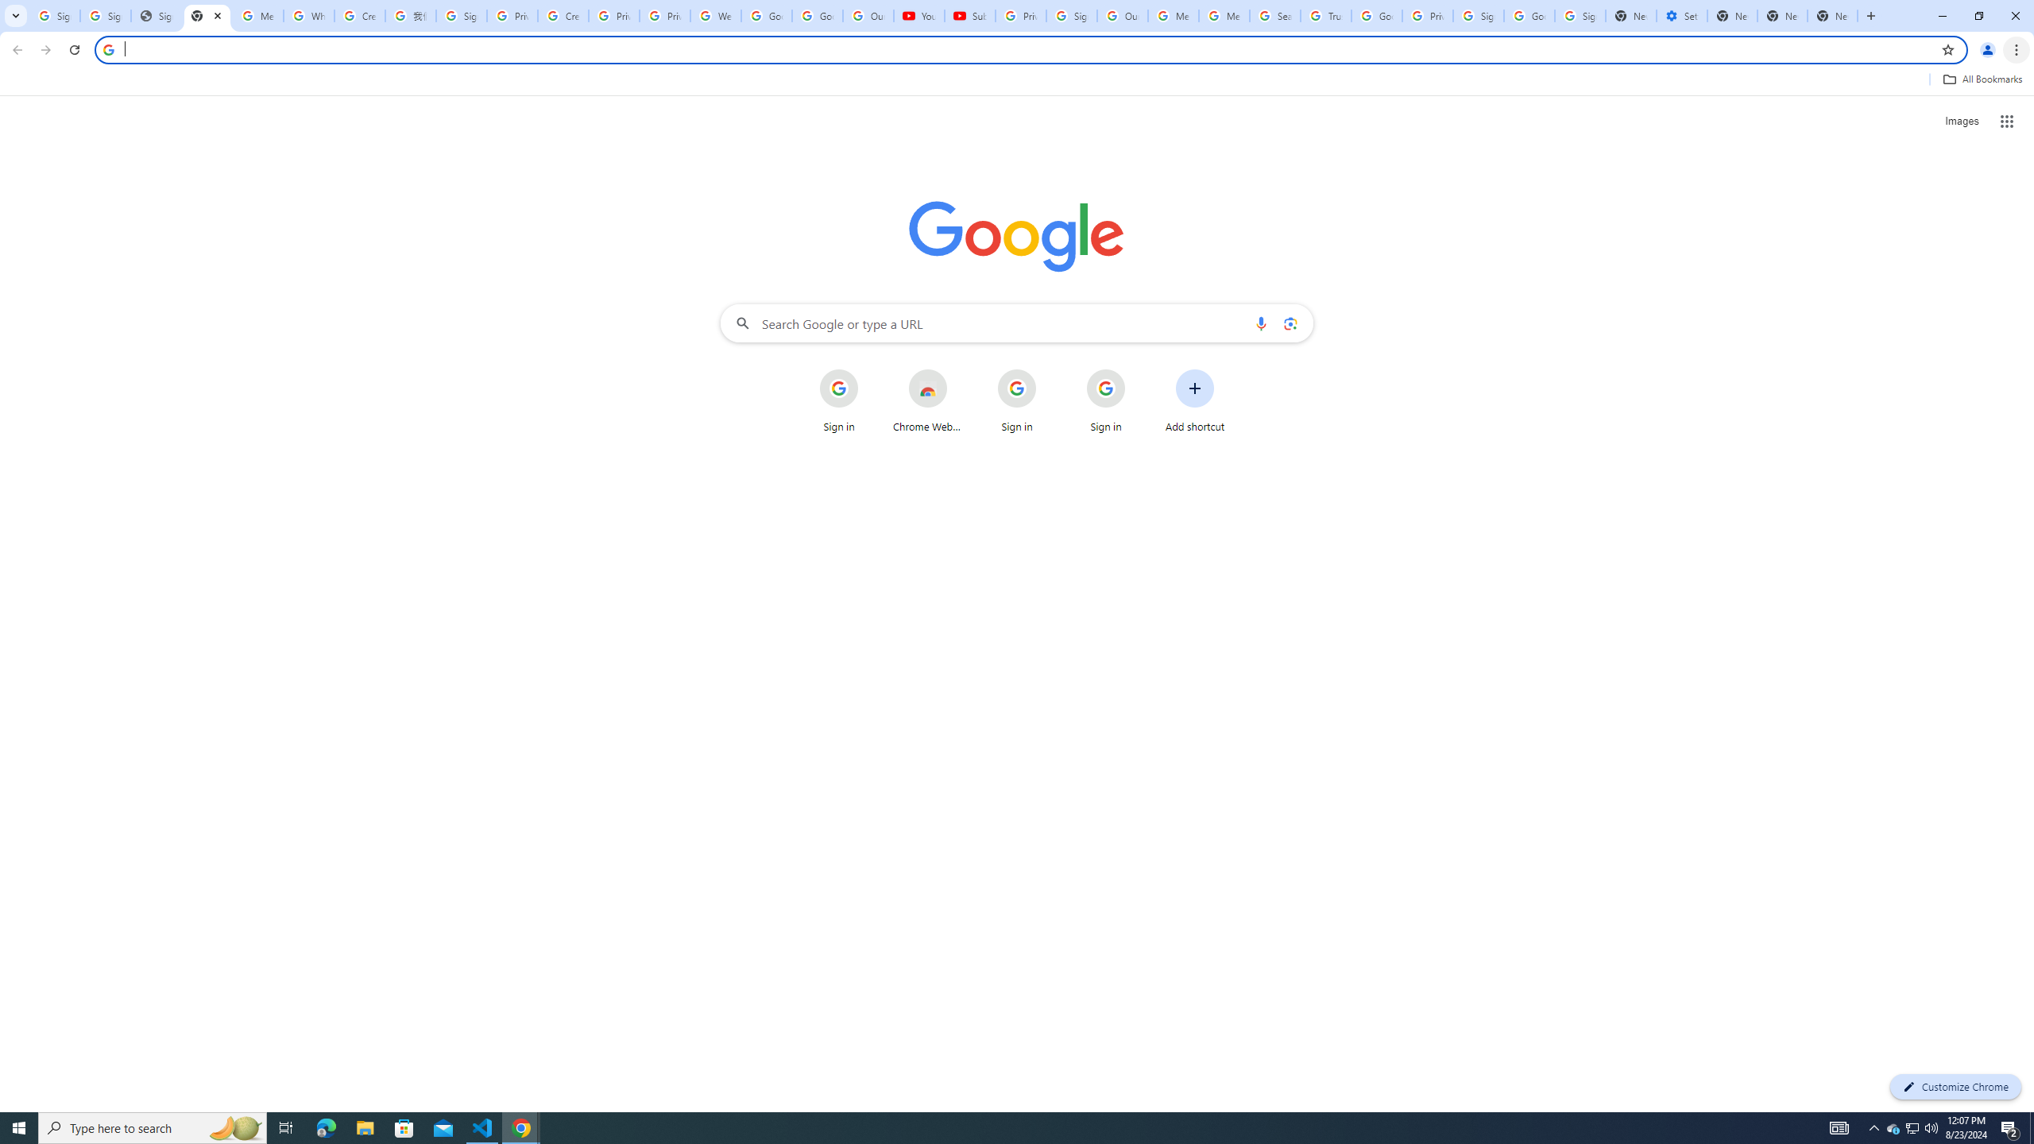  Describe the element at coordinates (1479, 16) in the screenshot. I see `Sign in - Google Accounts` at that location.